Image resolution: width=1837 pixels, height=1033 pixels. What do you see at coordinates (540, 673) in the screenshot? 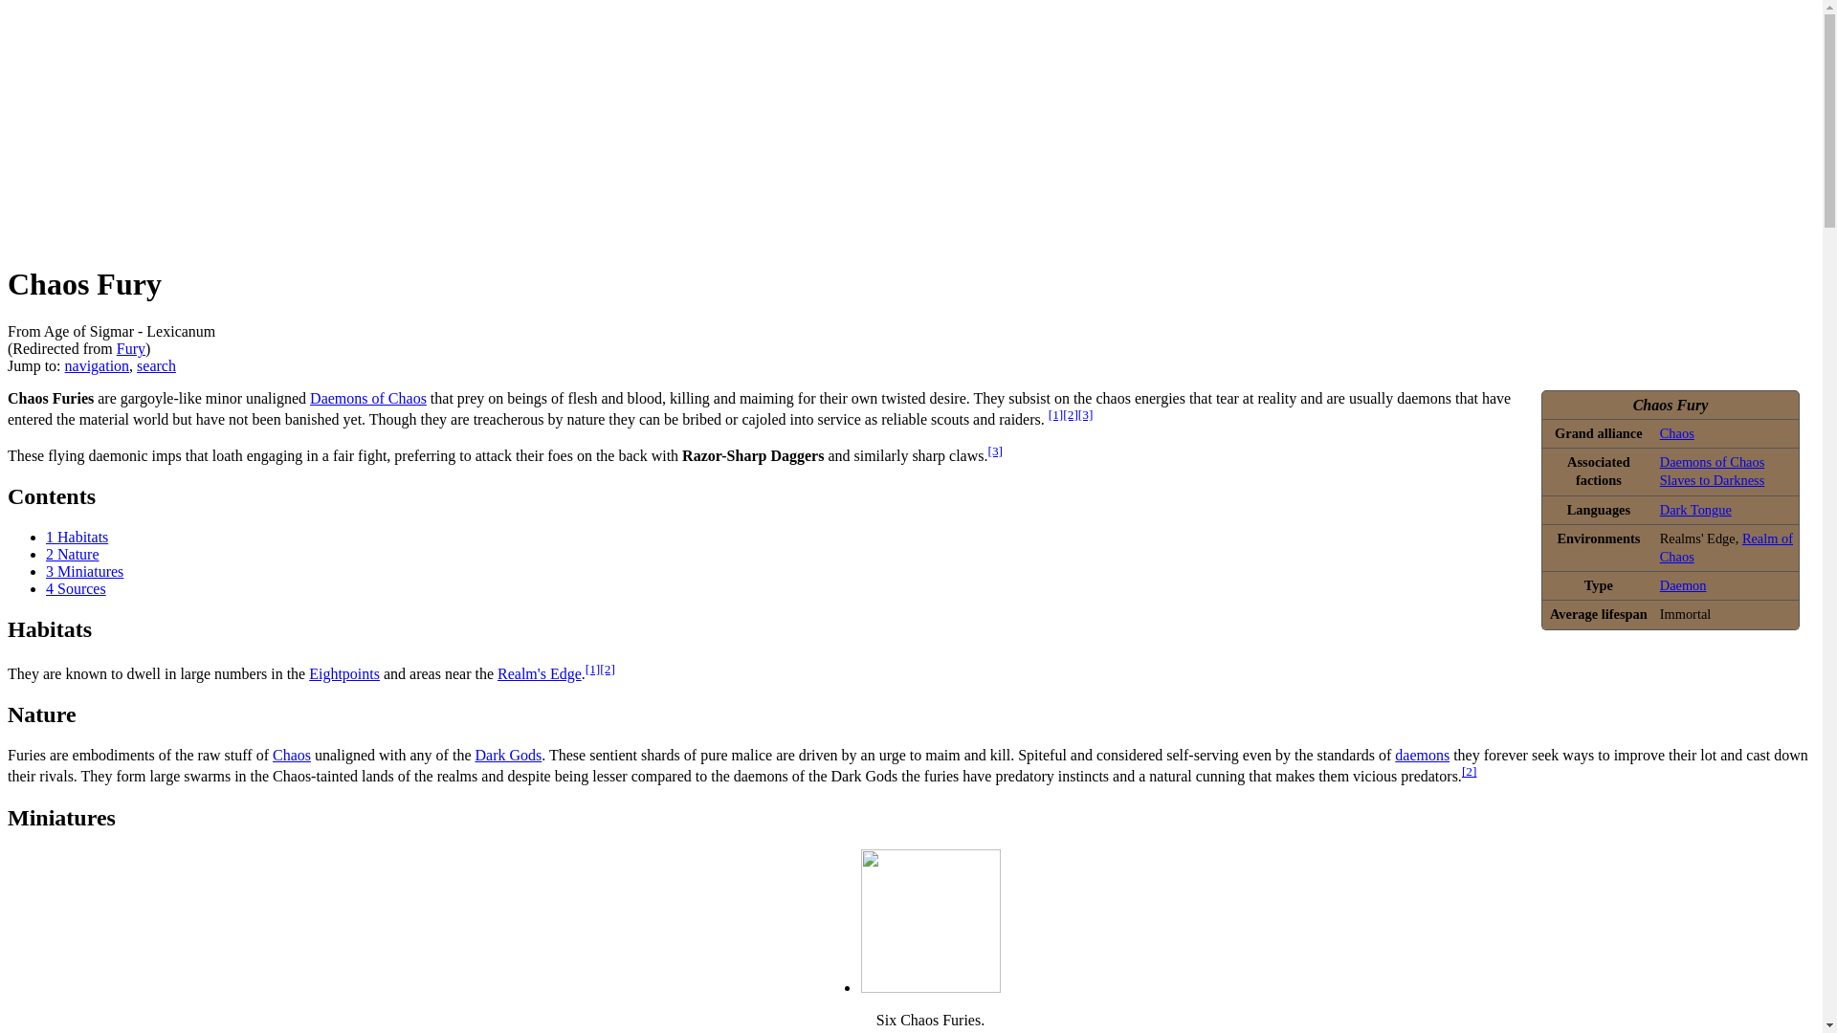
I see `Realm's Edge` at bounding box center [540, 673].